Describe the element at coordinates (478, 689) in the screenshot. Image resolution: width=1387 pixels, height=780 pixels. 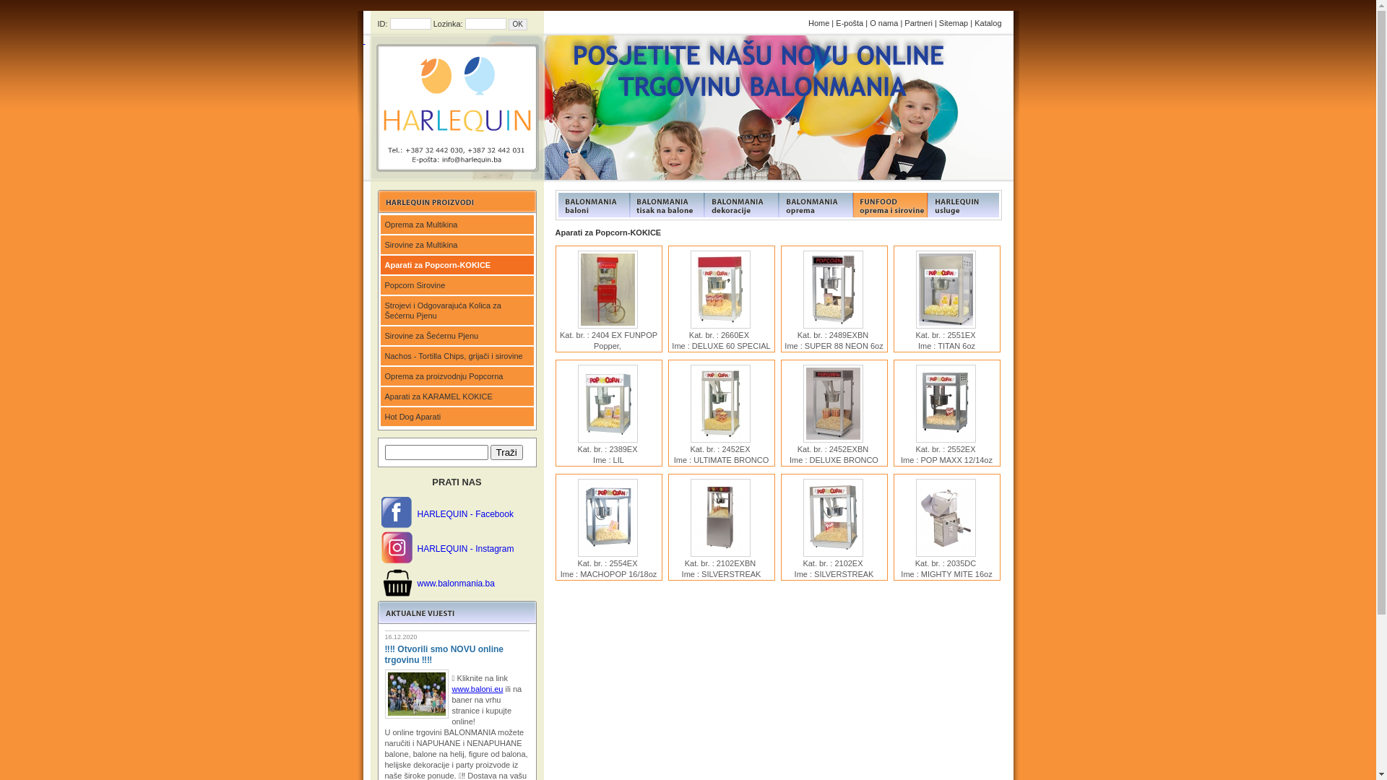
I see `www.baloni.eu` at that location.